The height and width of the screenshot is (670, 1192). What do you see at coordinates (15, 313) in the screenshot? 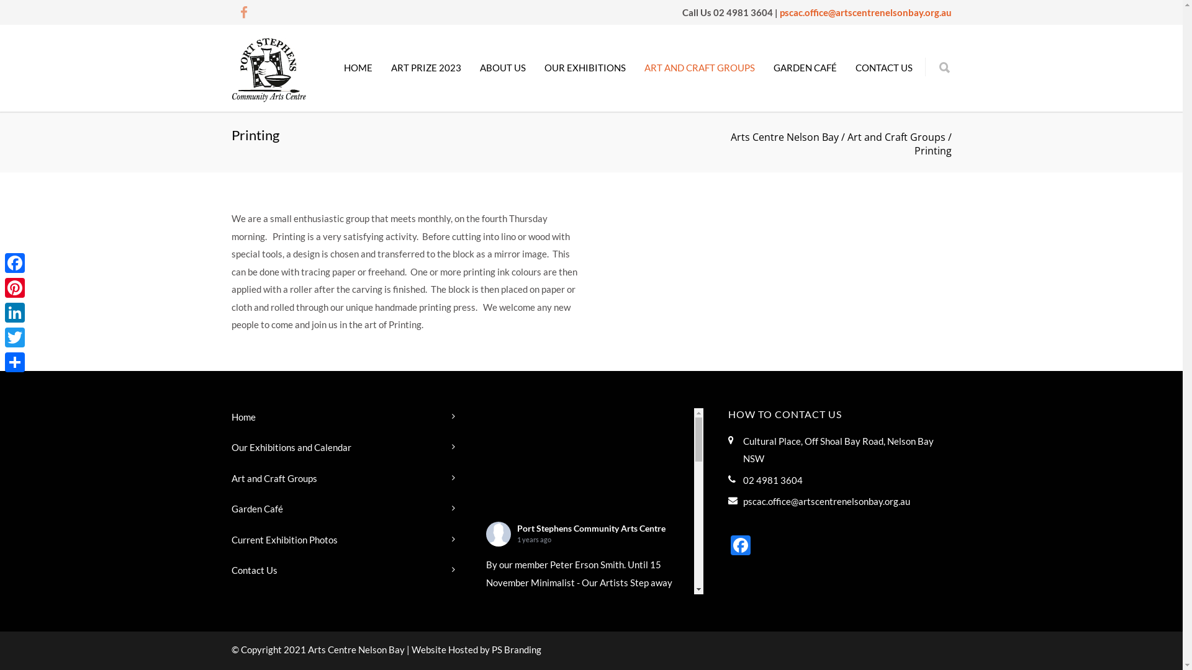
I see `LinkedIn` at bounding box center [15, 313].